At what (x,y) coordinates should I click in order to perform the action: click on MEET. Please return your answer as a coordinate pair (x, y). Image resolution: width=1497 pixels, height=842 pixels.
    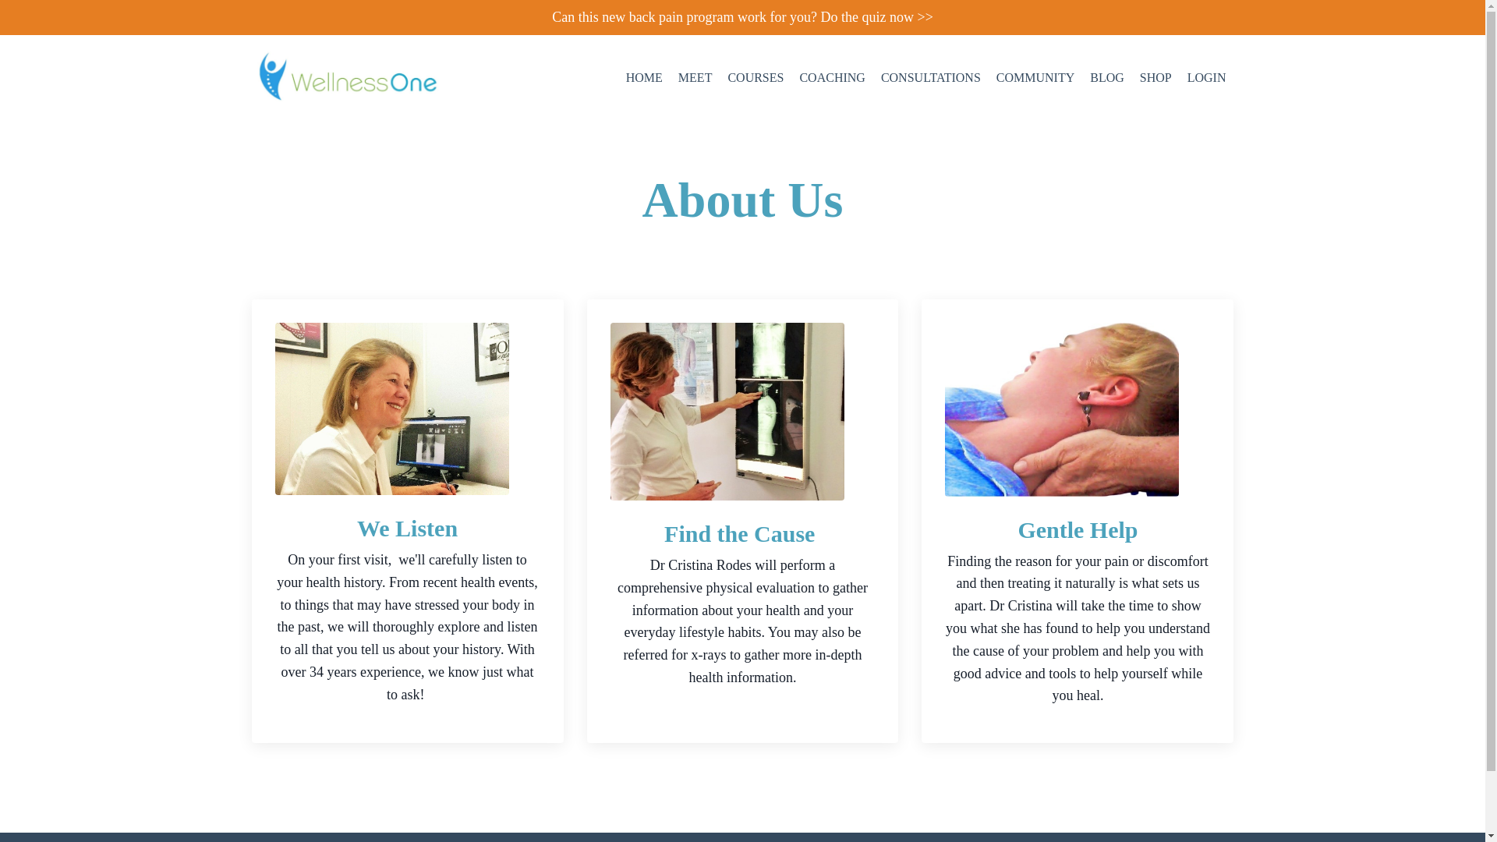
    Looking at the image, I should click on (695, 78).